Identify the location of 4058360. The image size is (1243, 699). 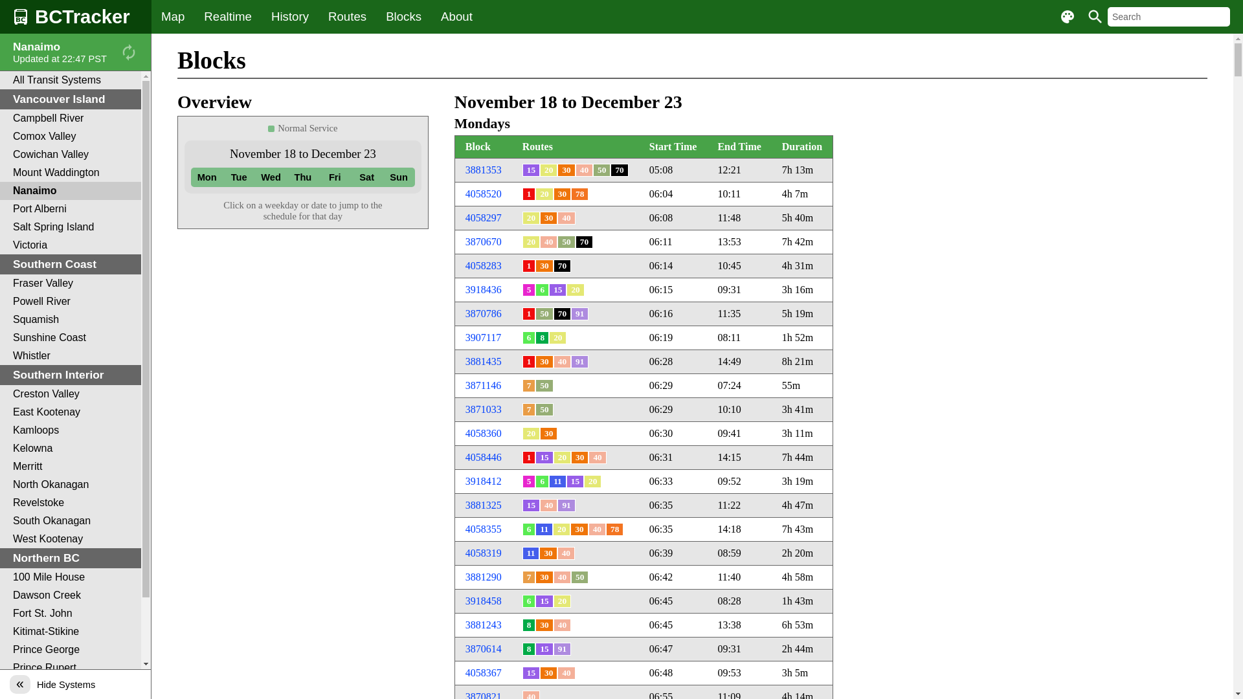
(484, 434).